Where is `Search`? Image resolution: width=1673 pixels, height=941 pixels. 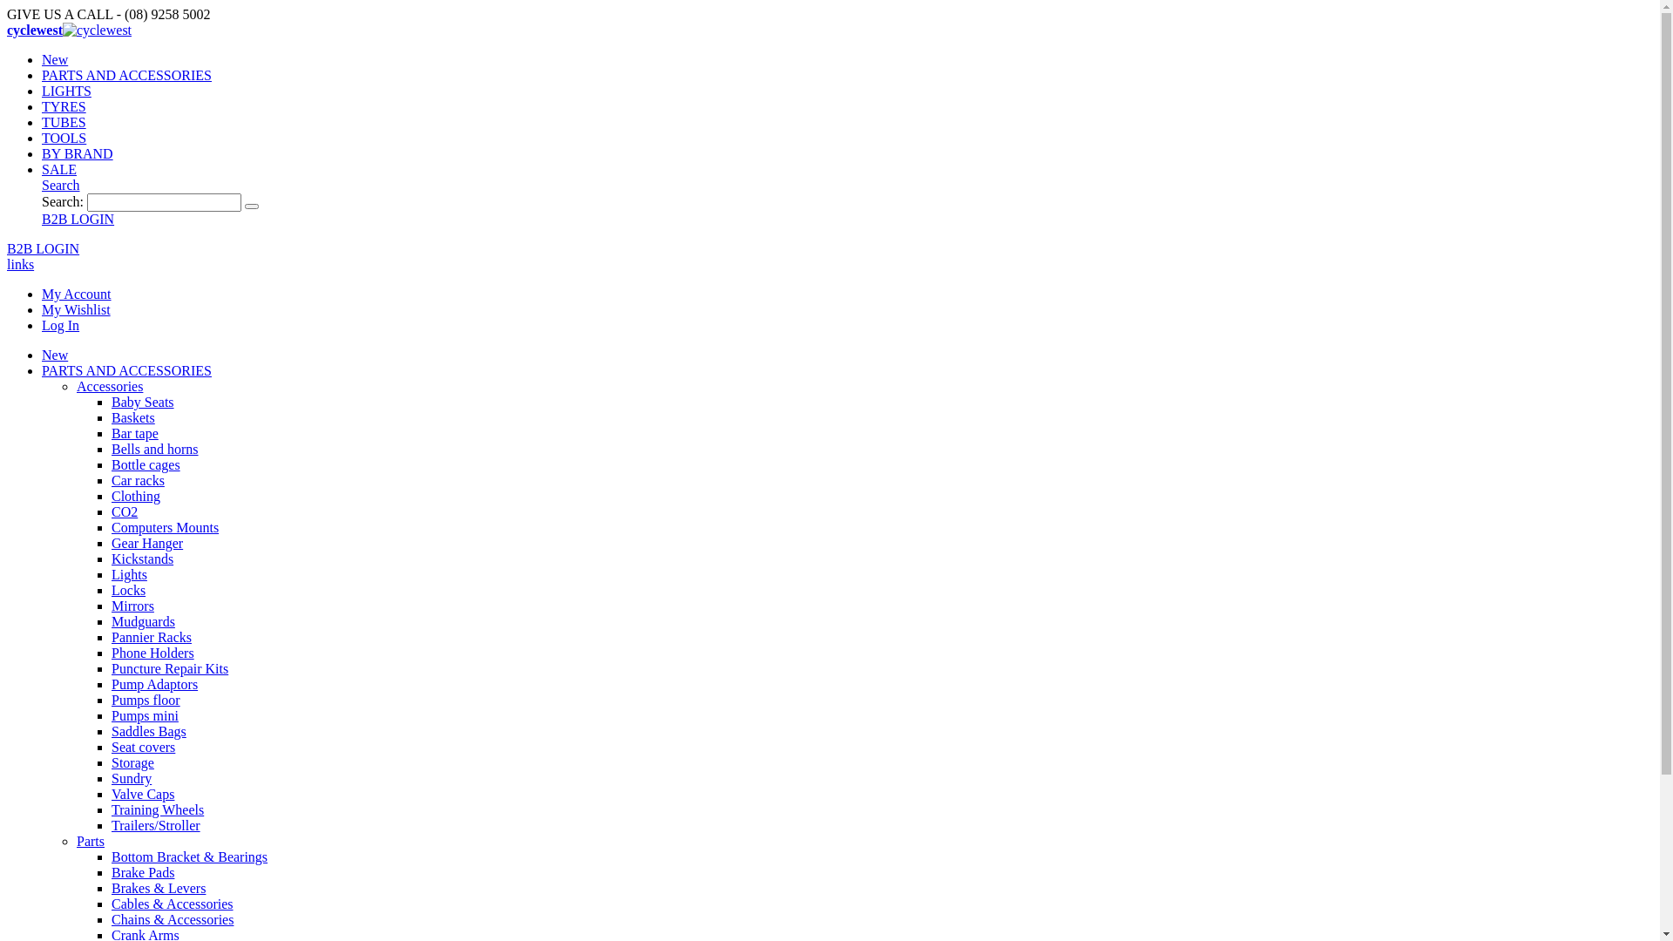 Search is located at coordinates (252, 206).